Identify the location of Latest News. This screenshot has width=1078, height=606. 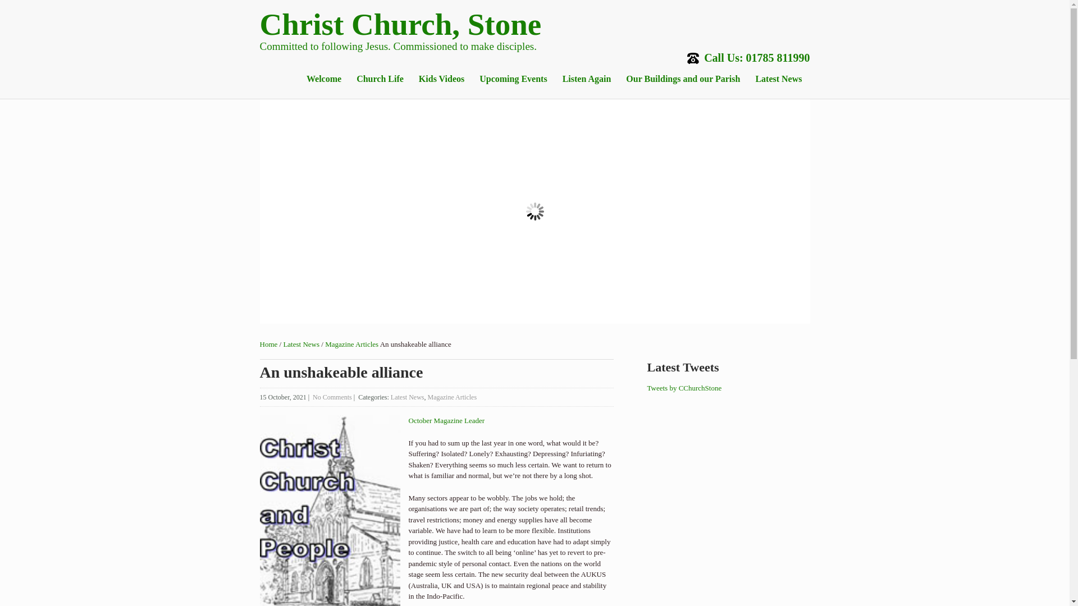
(778, 79).